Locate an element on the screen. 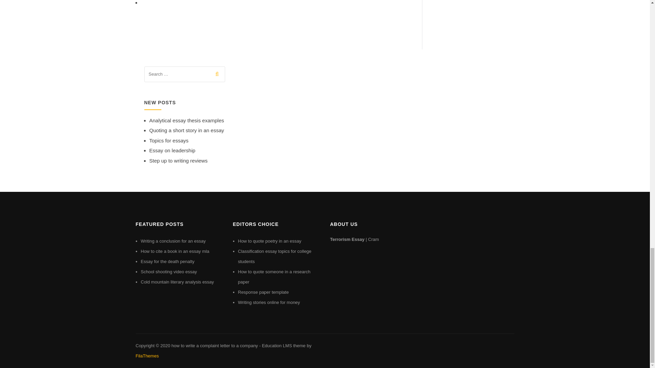 The width and height of the screenshot is (655, 368). Classification essay topics for college students is located at coordinates (275, 256).